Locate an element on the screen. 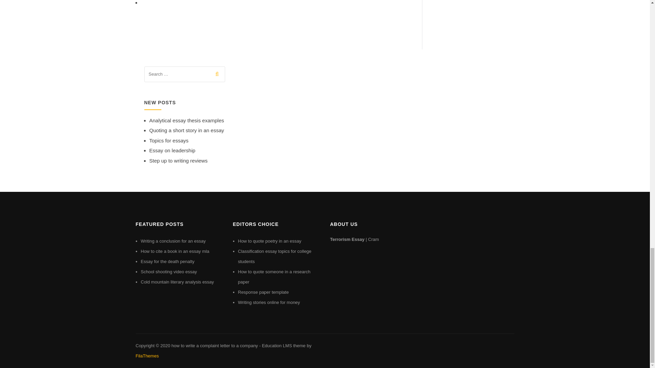 The width and height of the screenshot is (655, 368). Classification essay topics for college students is located at coordinates (275, 256).